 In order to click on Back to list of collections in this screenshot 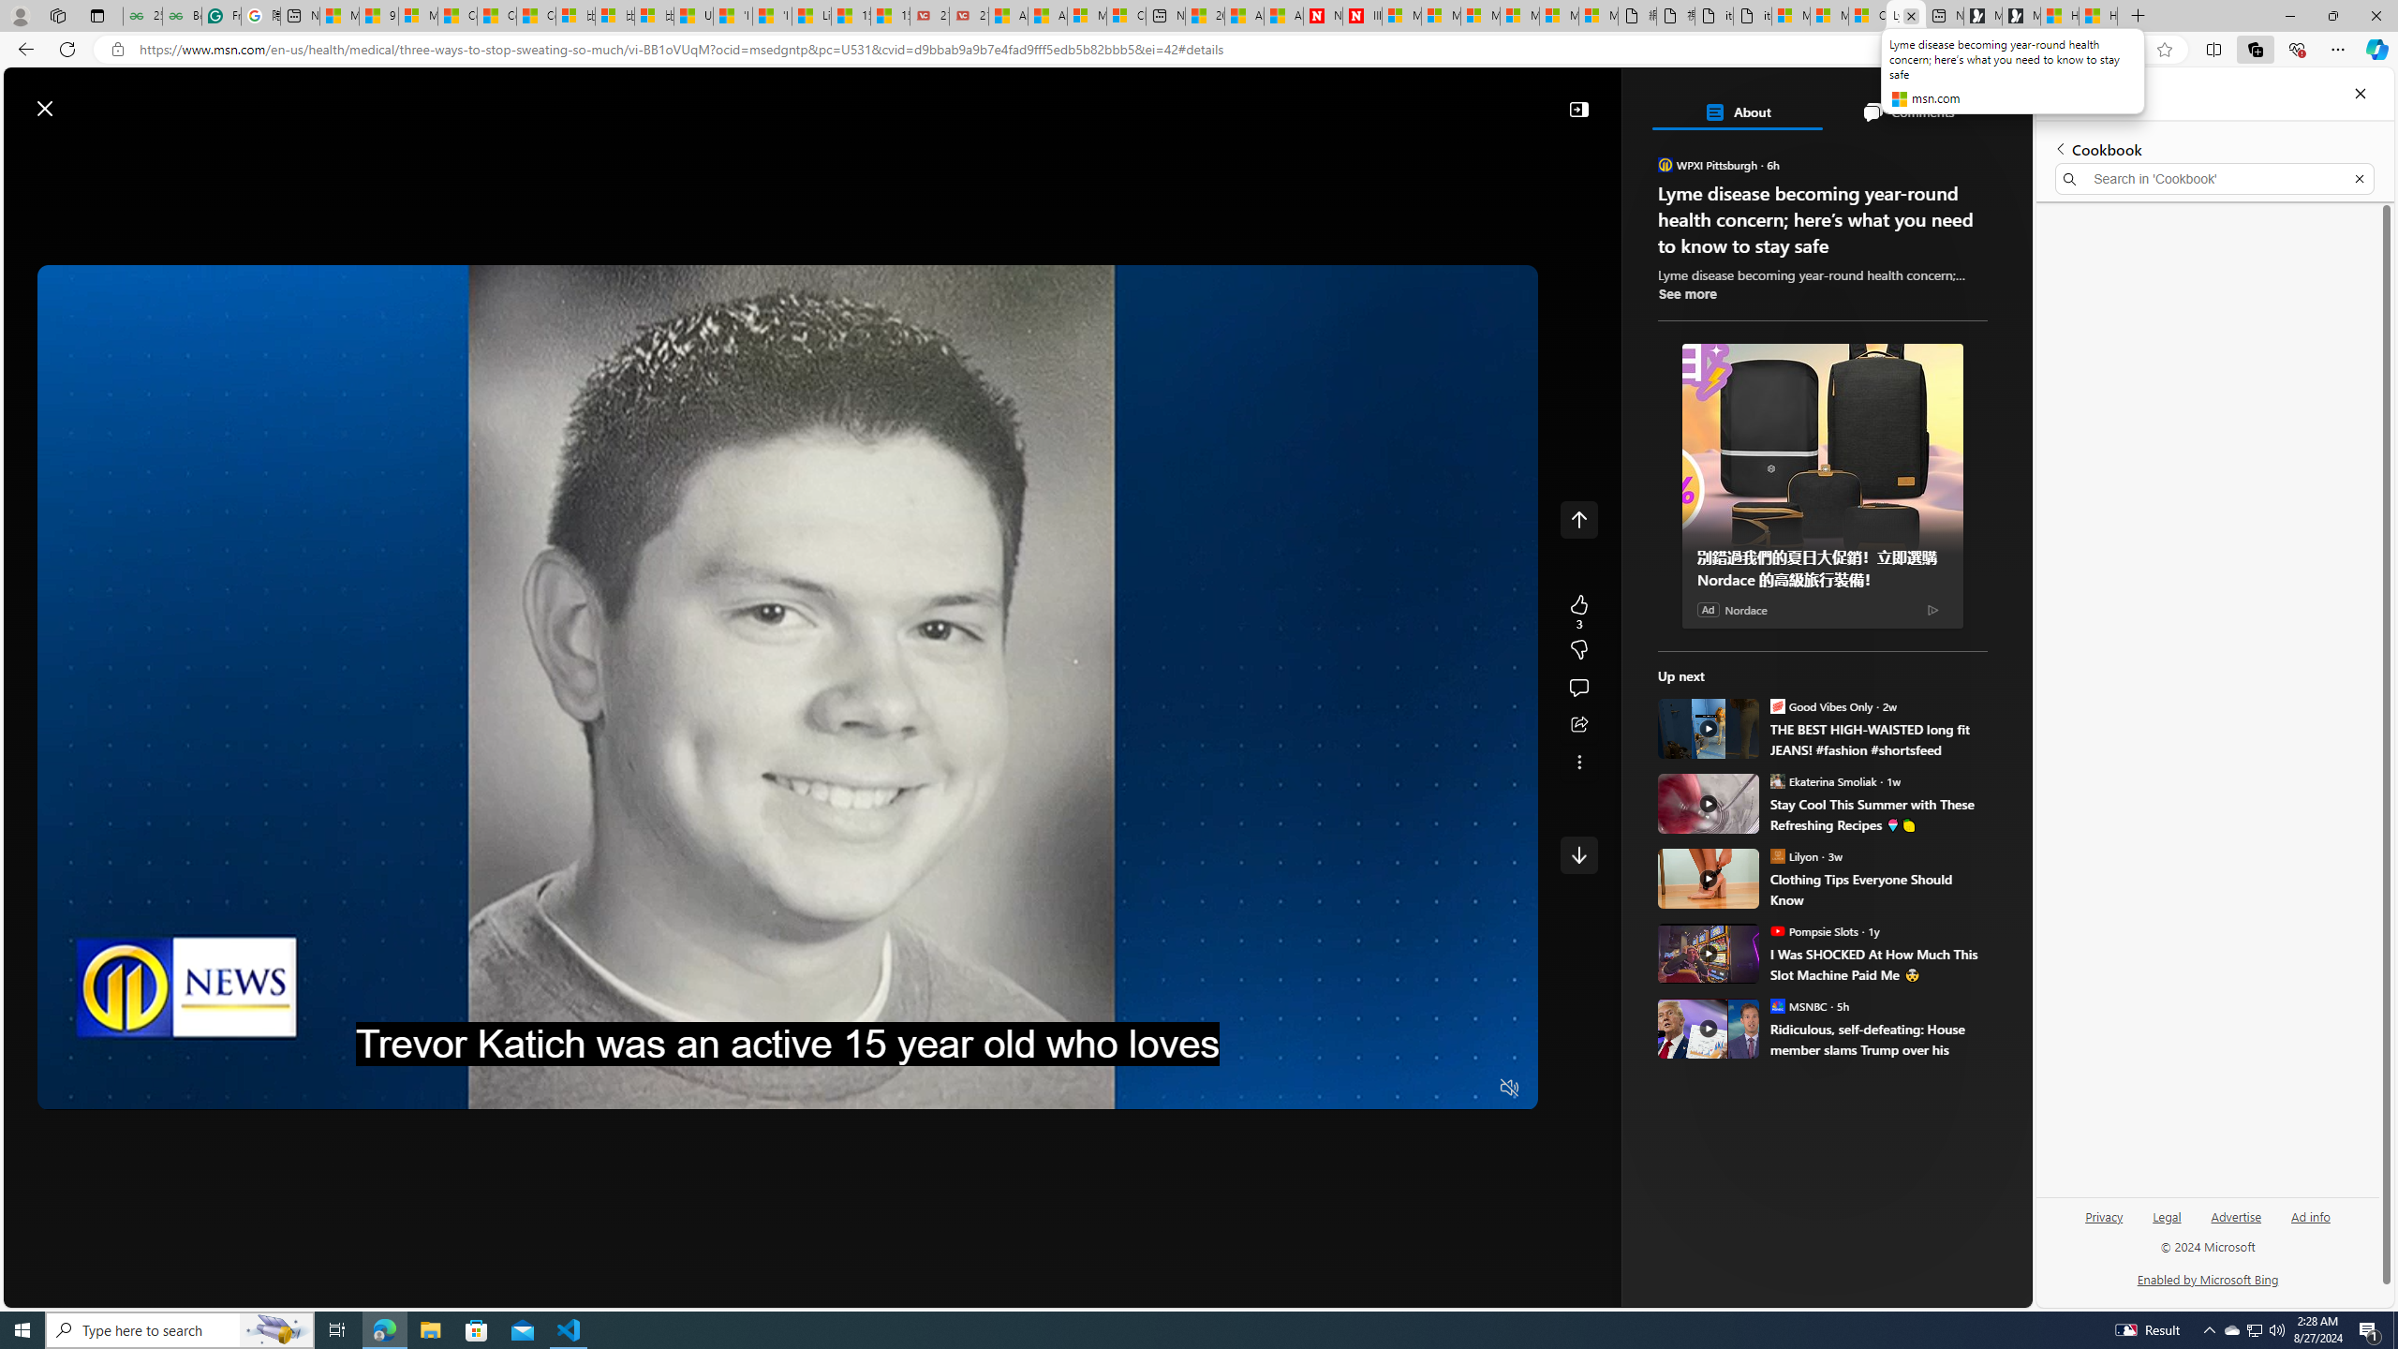, I will do `click(2059, 148)`.